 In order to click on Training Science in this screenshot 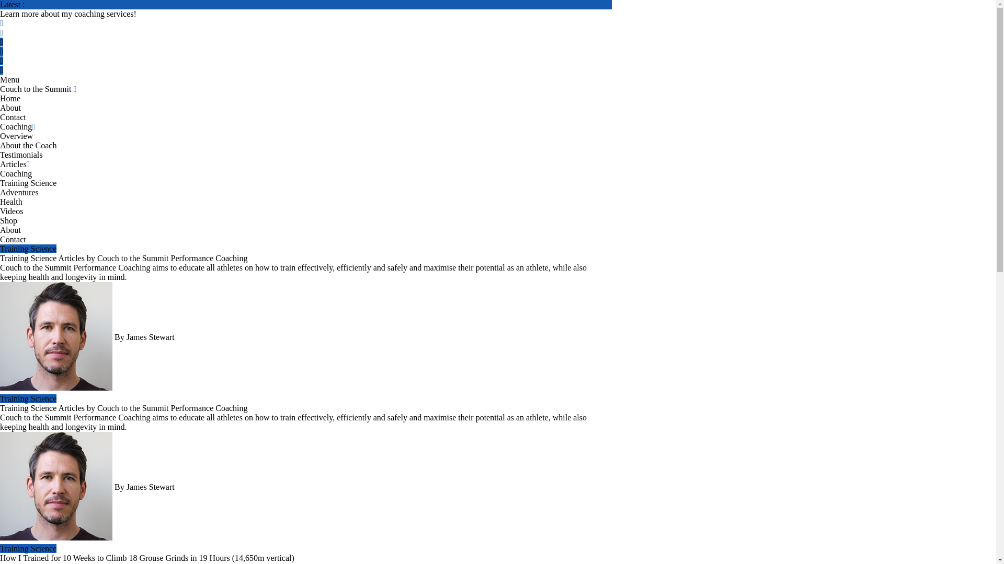, I will do `click(28, 249)`.